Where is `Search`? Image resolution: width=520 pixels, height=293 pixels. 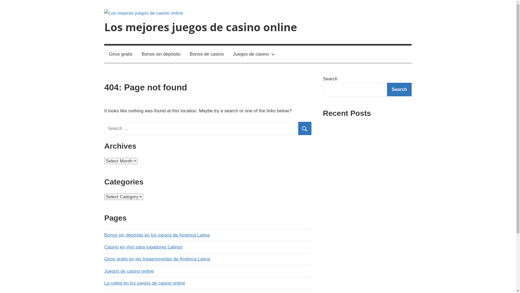
Search is located at coordinates (399, 90).